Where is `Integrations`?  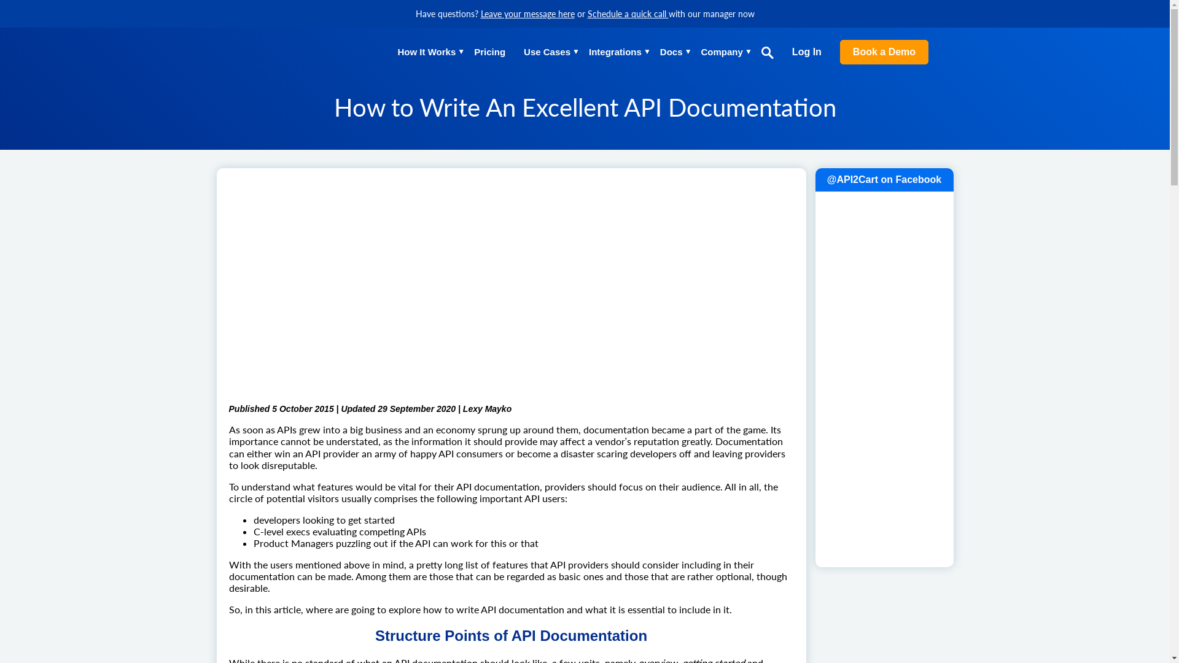 Integrations is located at coordinates (615, 53).